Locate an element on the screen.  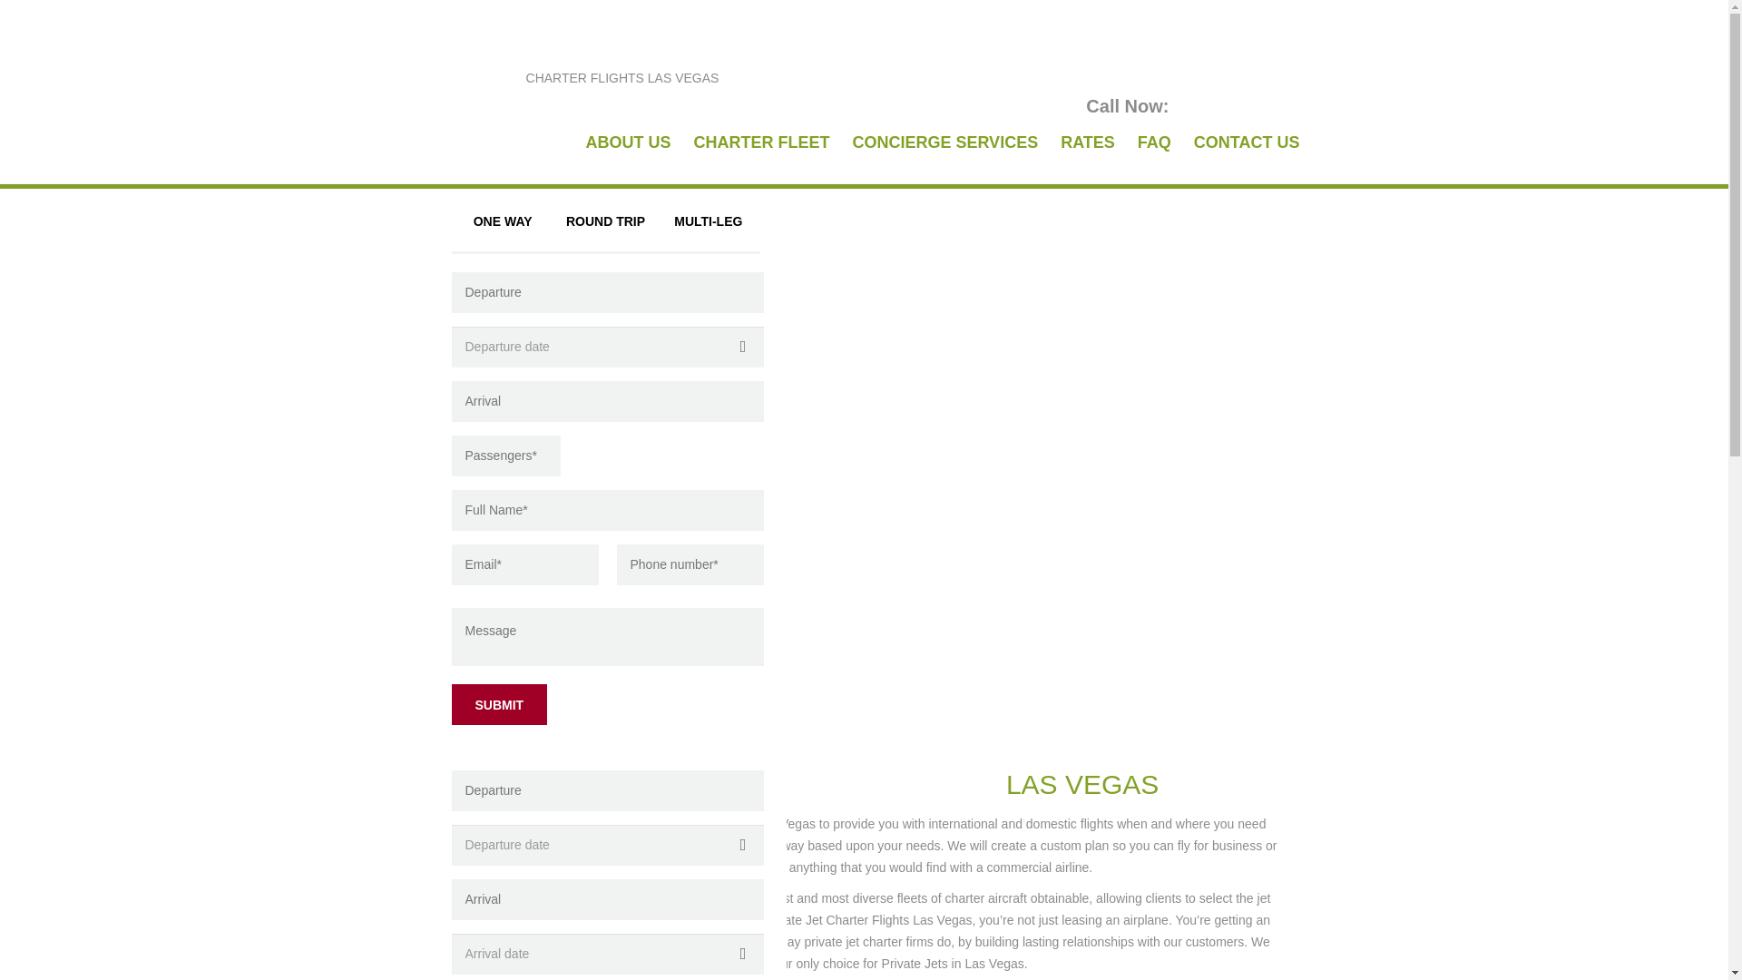
ABOUT US is located at coordinates (708, 221).